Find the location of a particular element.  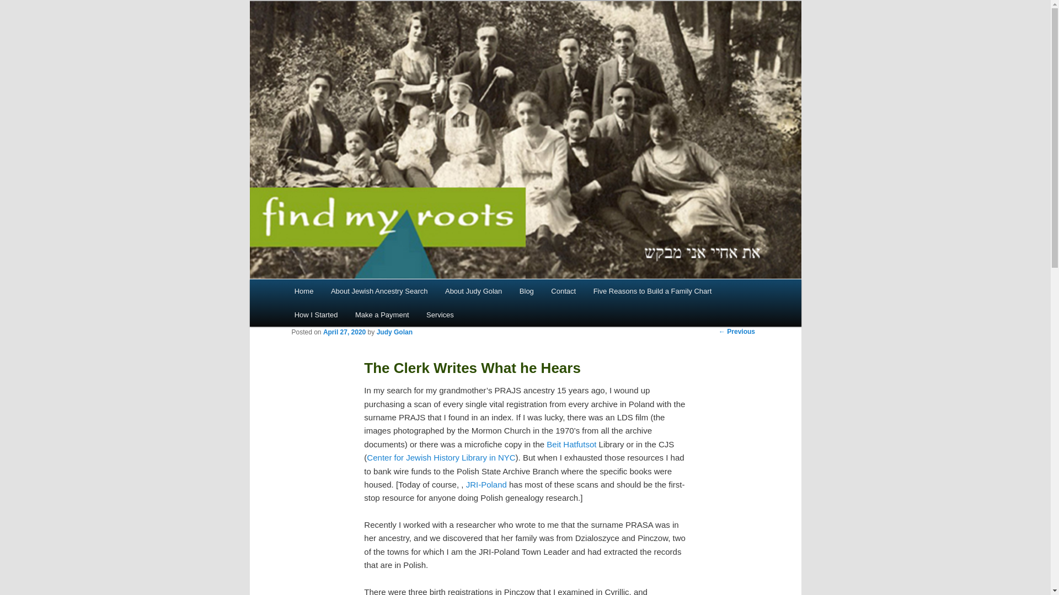

Judy Golan is located at coordinates (395, 332).